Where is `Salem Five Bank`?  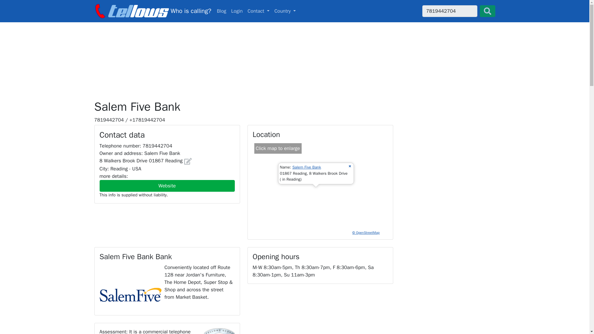 Salem Five Bank is located at coordinates (295, 11).